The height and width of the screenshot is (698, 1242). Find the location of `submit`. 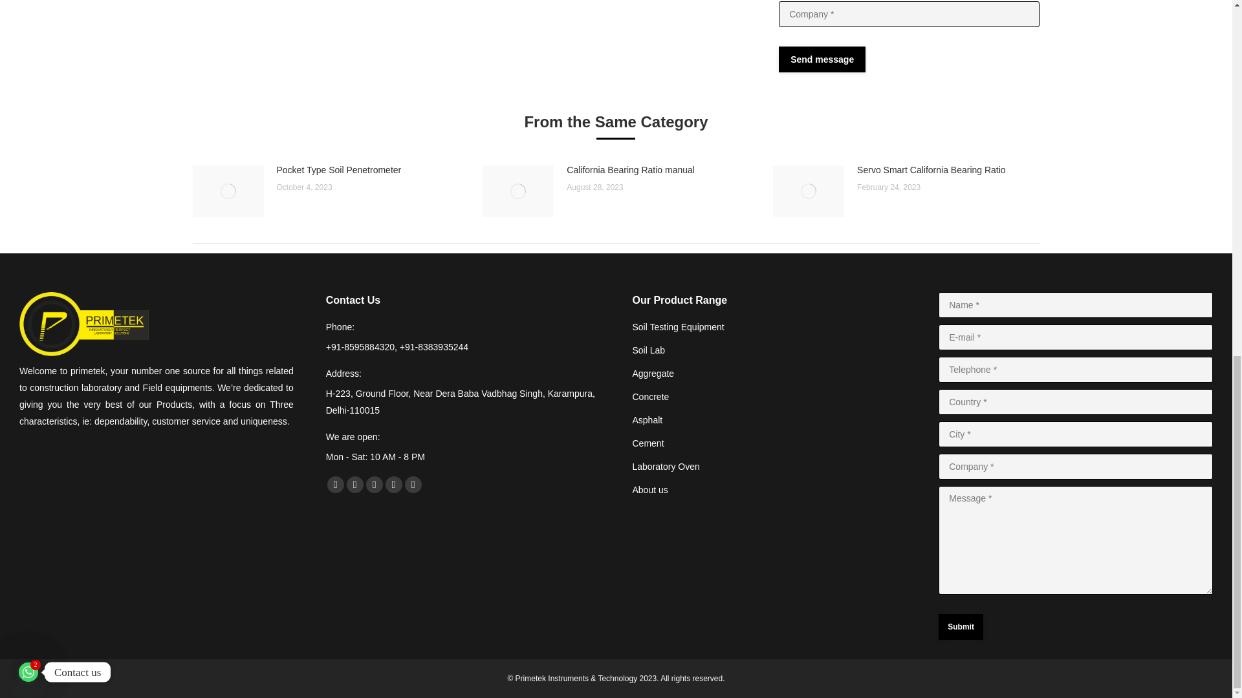

submit is located at coordinates (1004, 628).